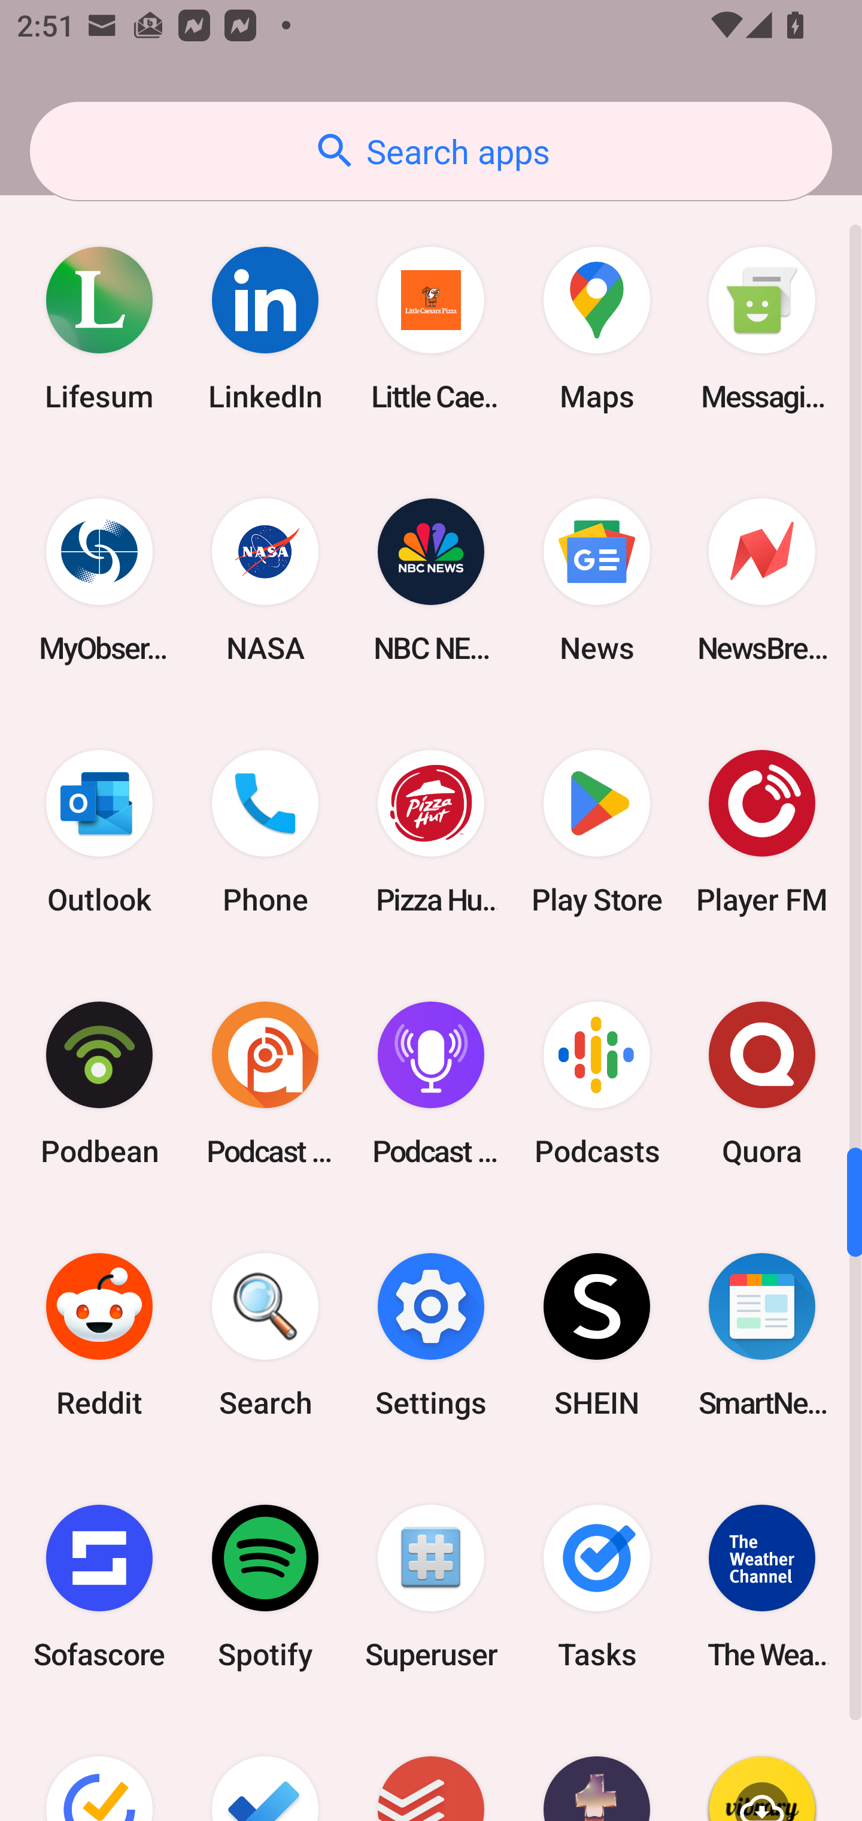  I want to click on   Search apps, so click(431, 151).